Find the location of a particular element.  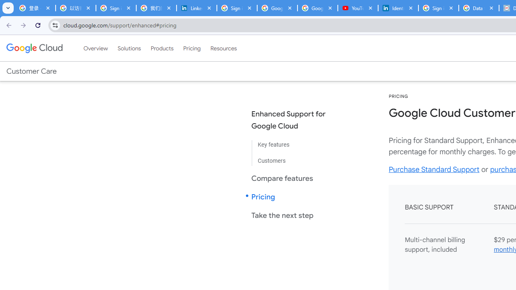

Customers is located at coordinates (295, 158).